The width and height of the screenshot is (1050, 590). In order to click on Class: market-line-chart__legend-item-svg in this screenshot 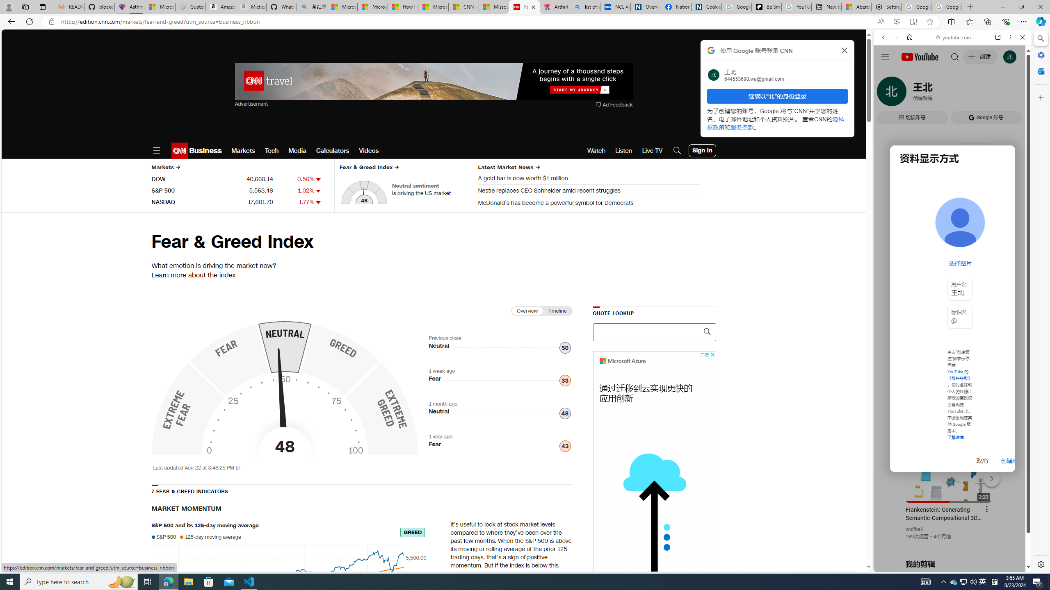, I will do `click(181, 537)`.